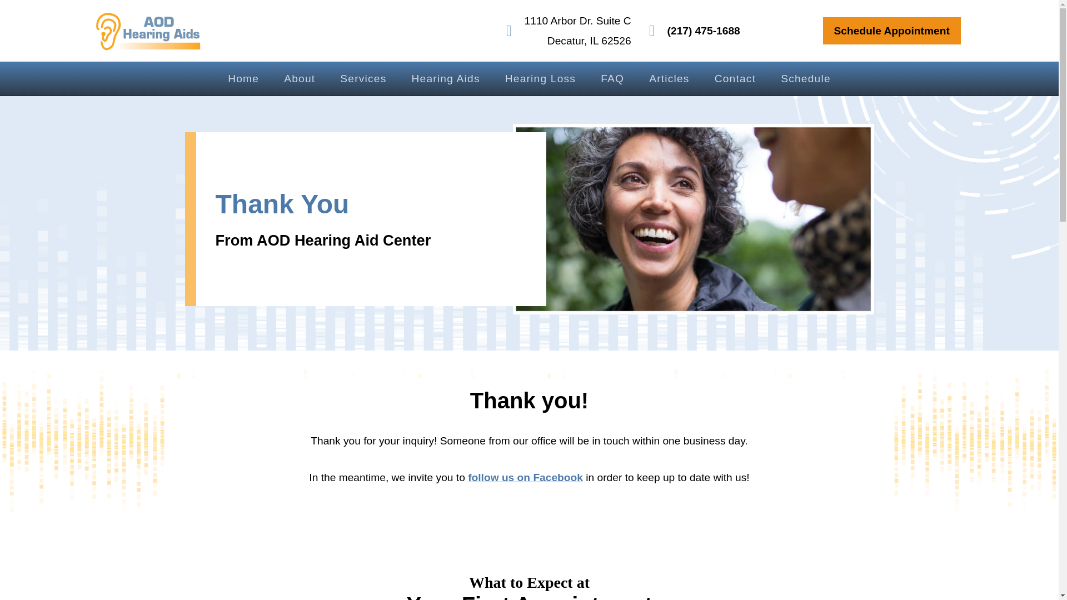 The height and width of the screenshot is (600, 1067). What do you see at coordinates (540, 79) in the screenshot?
I see `Hearing Loss` at bounding box center [540, 79].